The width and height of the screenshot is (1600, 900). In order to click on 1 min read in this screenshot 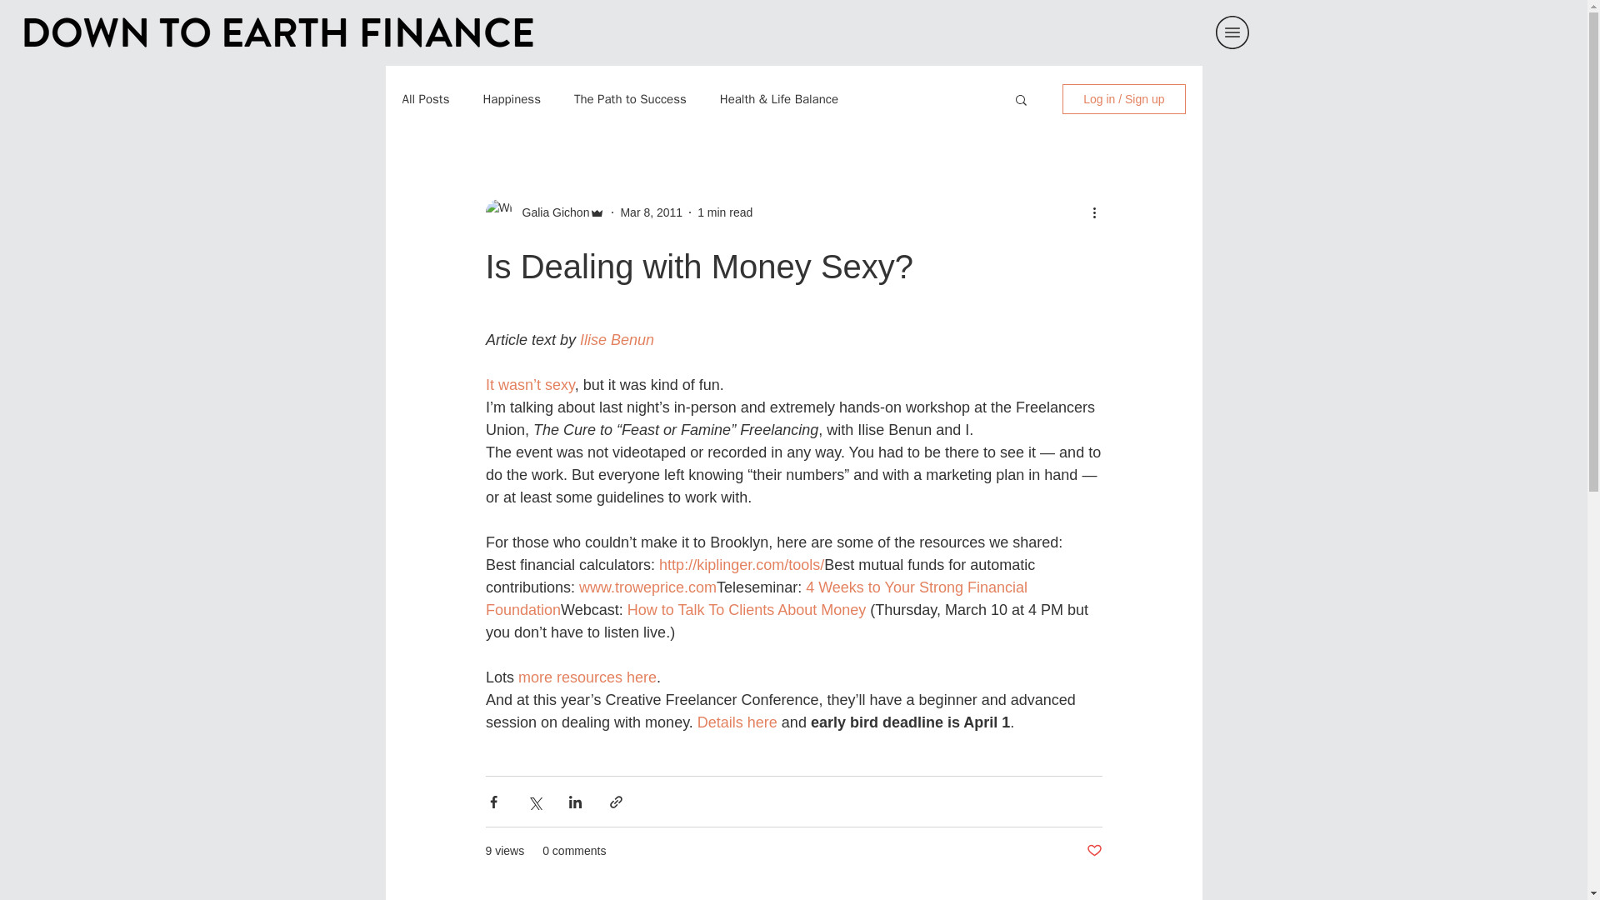, I will do `click(725, 212)`.